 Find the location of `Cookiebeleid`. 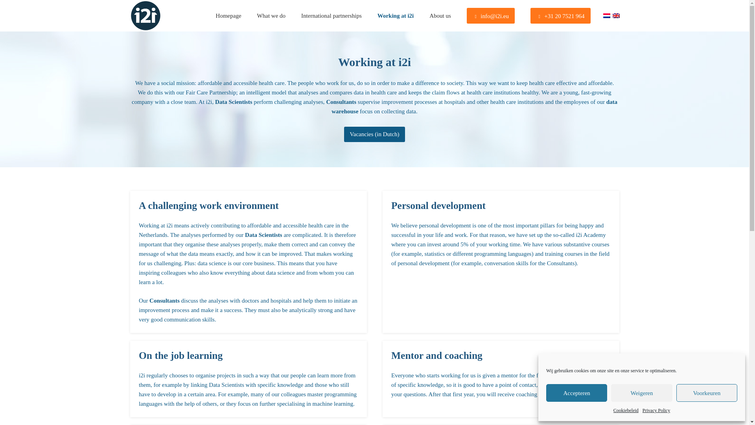

Cookiebeleid is located at coordinates (626, 410).